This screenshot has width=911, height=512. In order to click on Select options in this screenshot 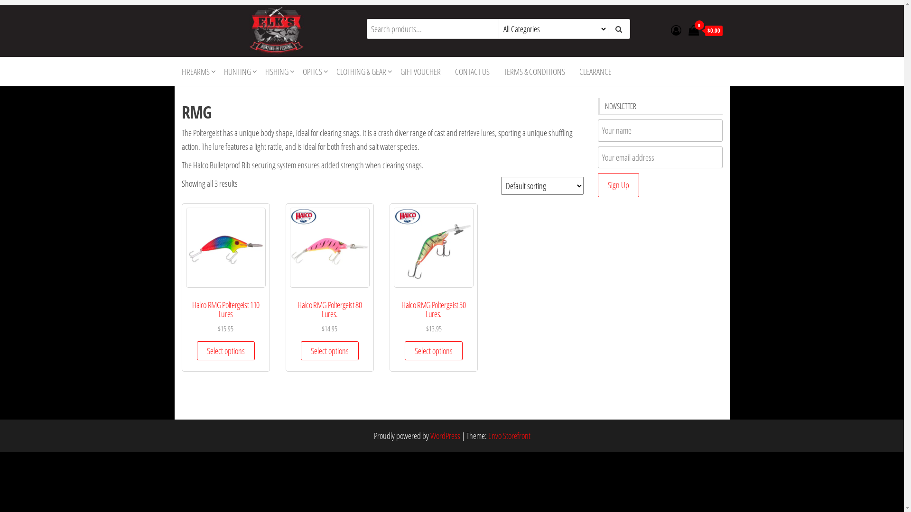, I will do `click(226, 351)`.